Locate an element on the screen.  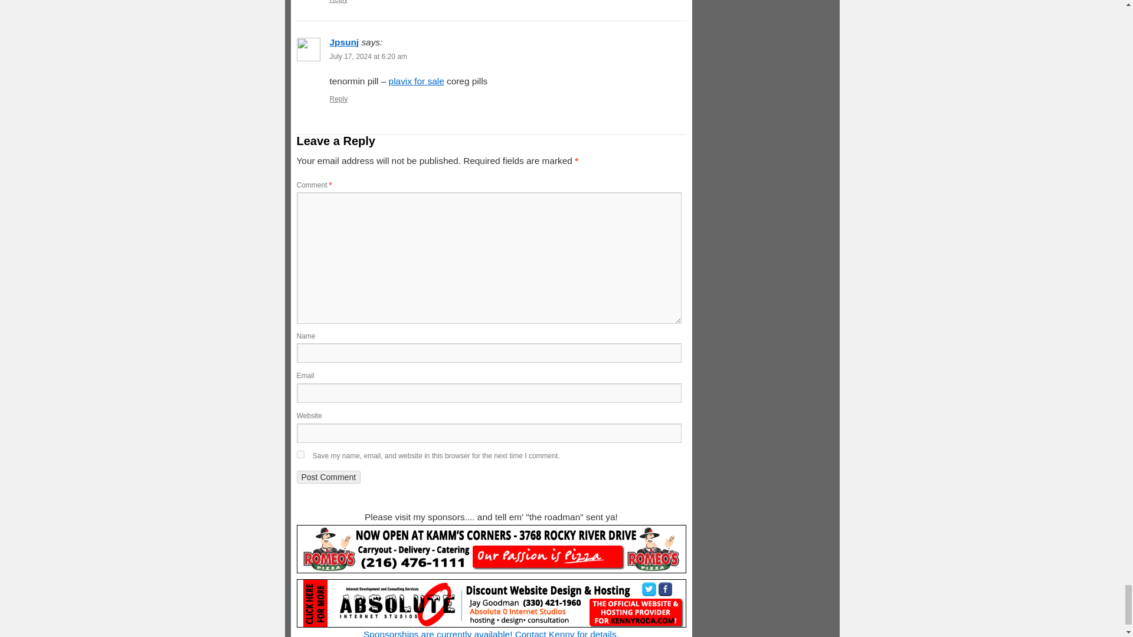
Please visit our sponsors is located at coordinates (490, 603).